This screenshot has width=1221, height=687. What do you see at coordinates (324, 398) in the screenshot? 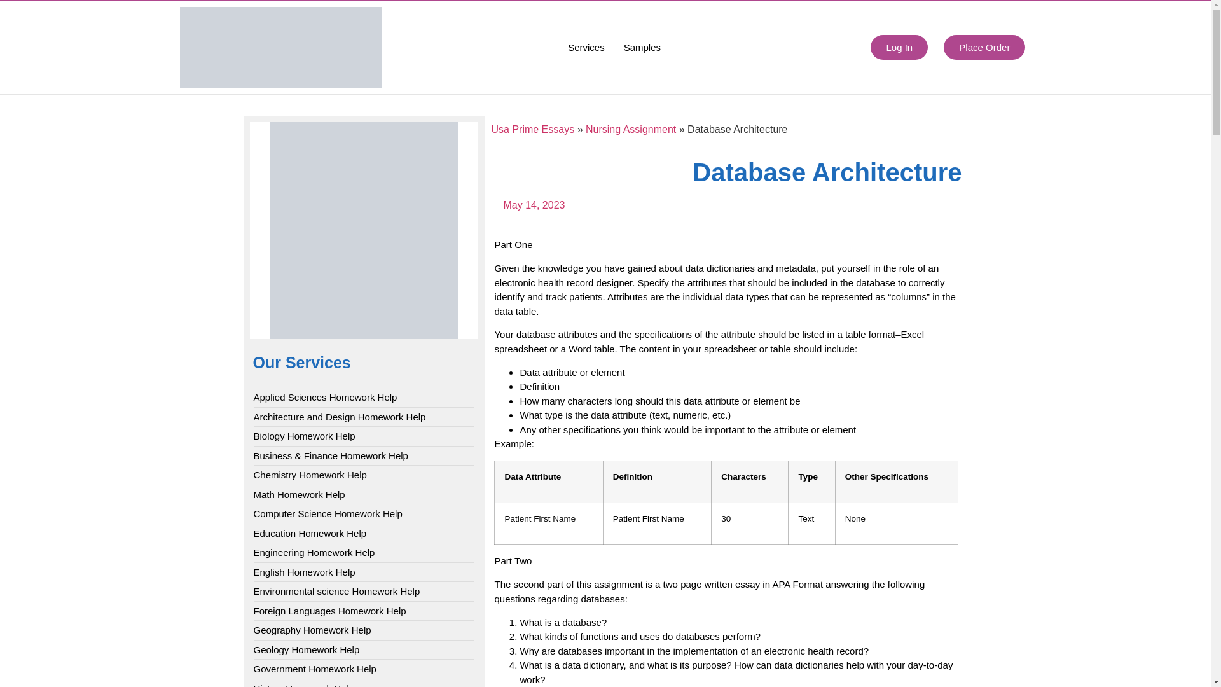
I see `Applied Sciences Homework Help` at bounding box center [324, 398].